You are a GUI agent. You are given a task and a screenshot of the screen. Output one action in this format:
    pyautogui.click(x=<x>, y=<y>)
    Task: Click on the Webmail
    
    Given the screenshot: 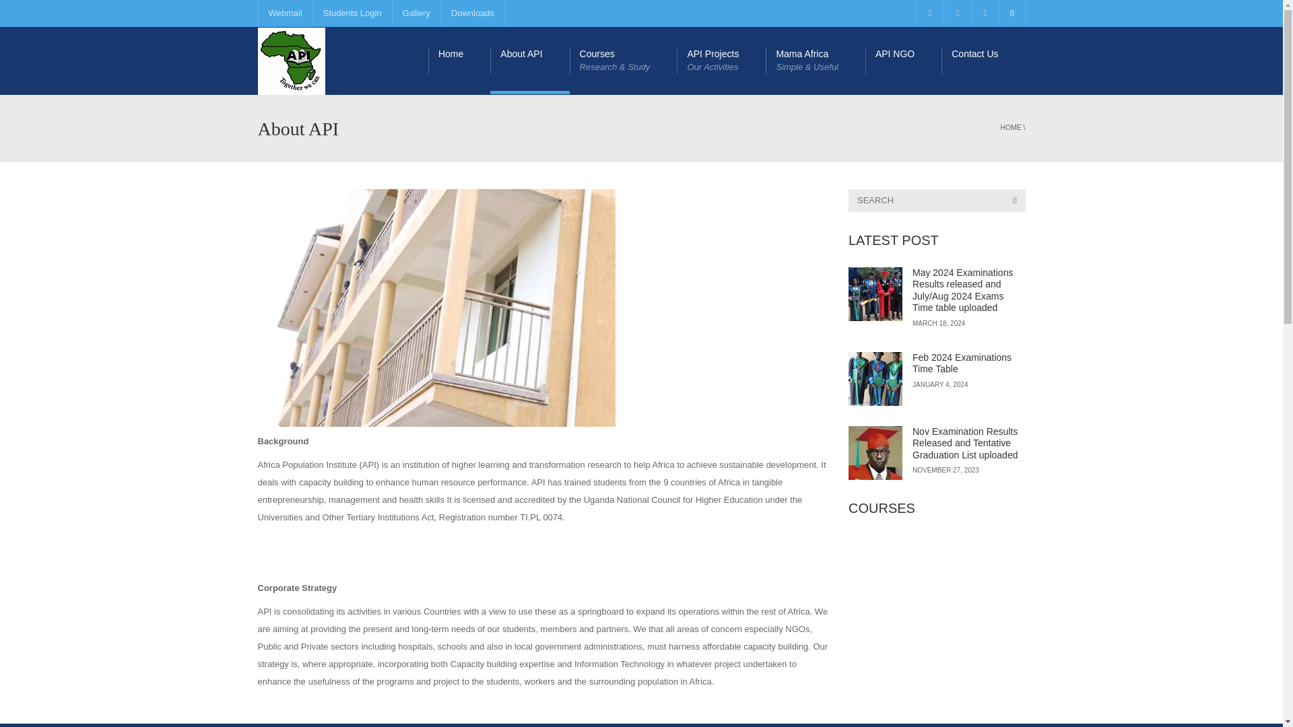 What is the action you would take?
    pyautogui.click(x=284, y=13)
    